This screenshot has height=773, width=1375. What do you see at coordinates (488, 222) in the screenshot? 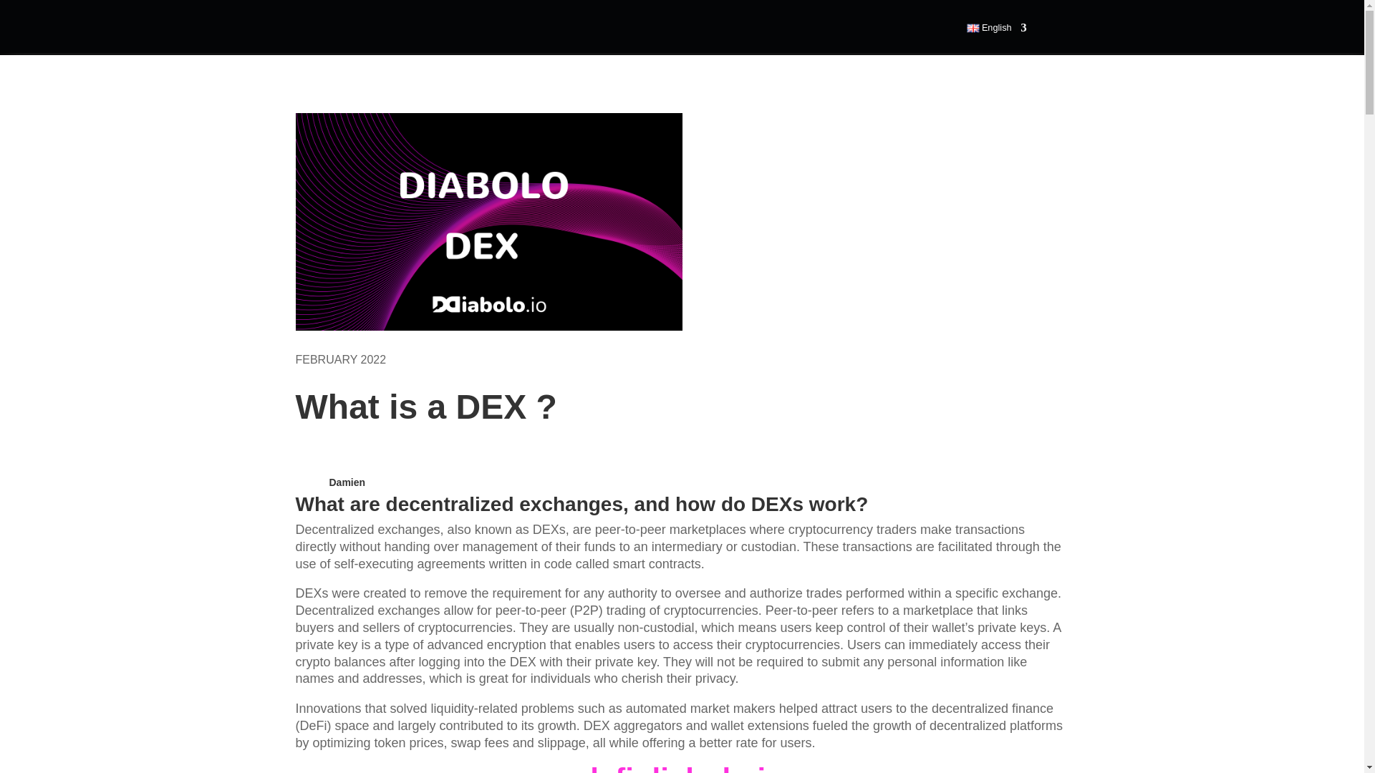
I see `Diabolo Dex` at bounding box center [488, 222].